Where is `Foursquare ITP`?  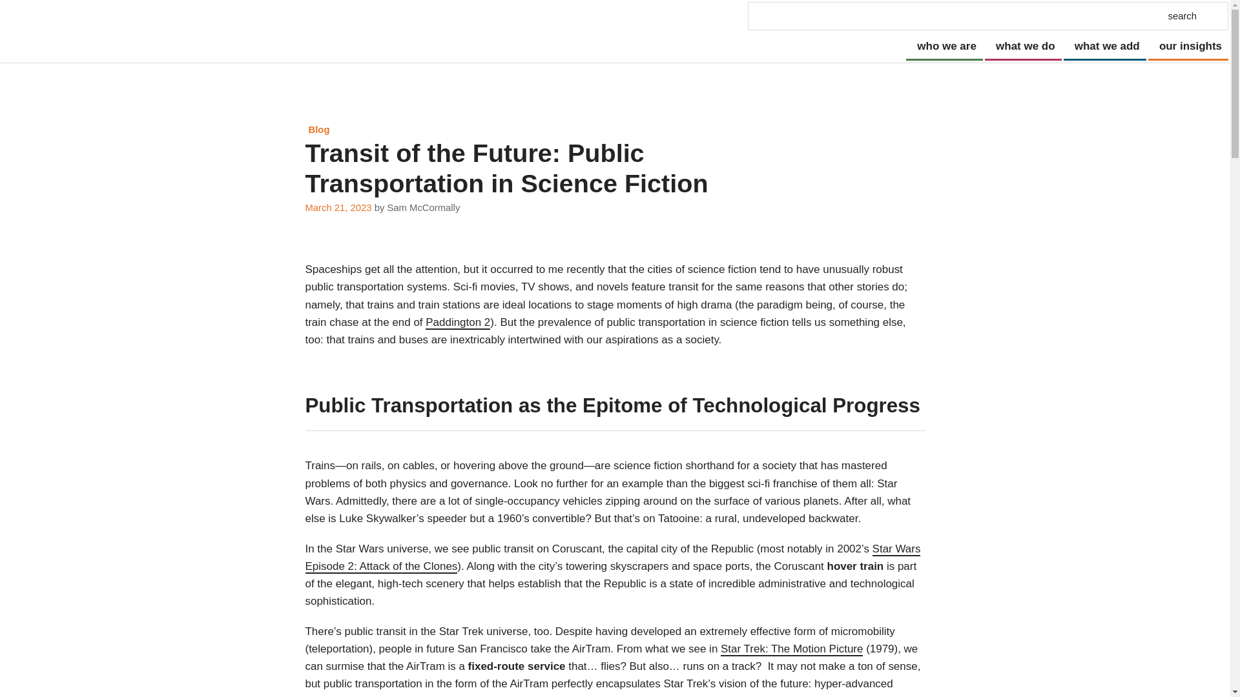
Foursquare ITP is located at coordinates (43, 31).